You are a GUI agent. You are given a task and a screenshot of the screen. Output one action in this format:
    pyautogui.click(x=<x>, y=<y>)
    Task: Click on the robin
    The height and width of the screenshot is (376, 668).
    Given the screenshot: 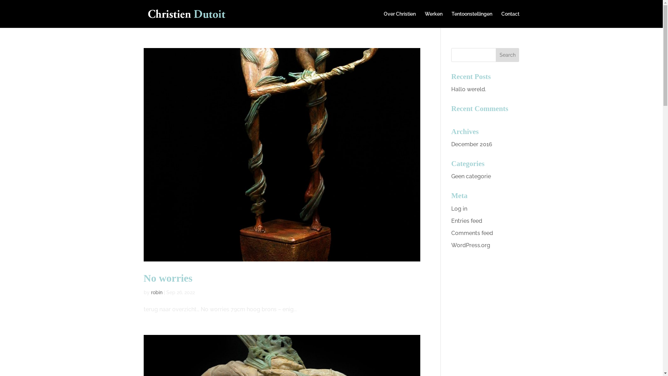 What is the action you would take?
    pyautogui.click(x=157, y=292)
    